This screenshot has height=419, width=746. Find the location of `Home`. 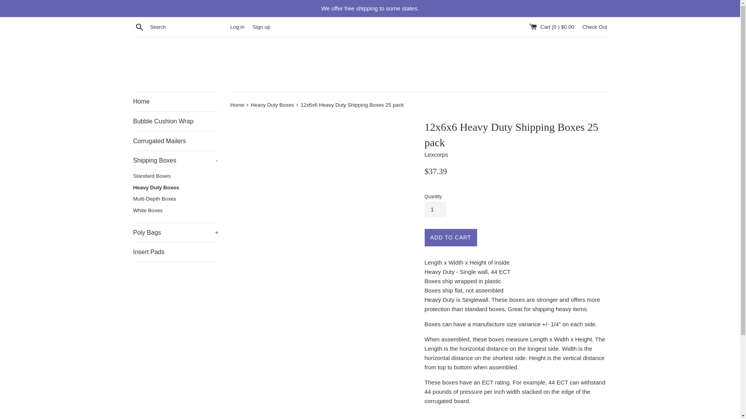

Home is located at coordinates (261, 26).